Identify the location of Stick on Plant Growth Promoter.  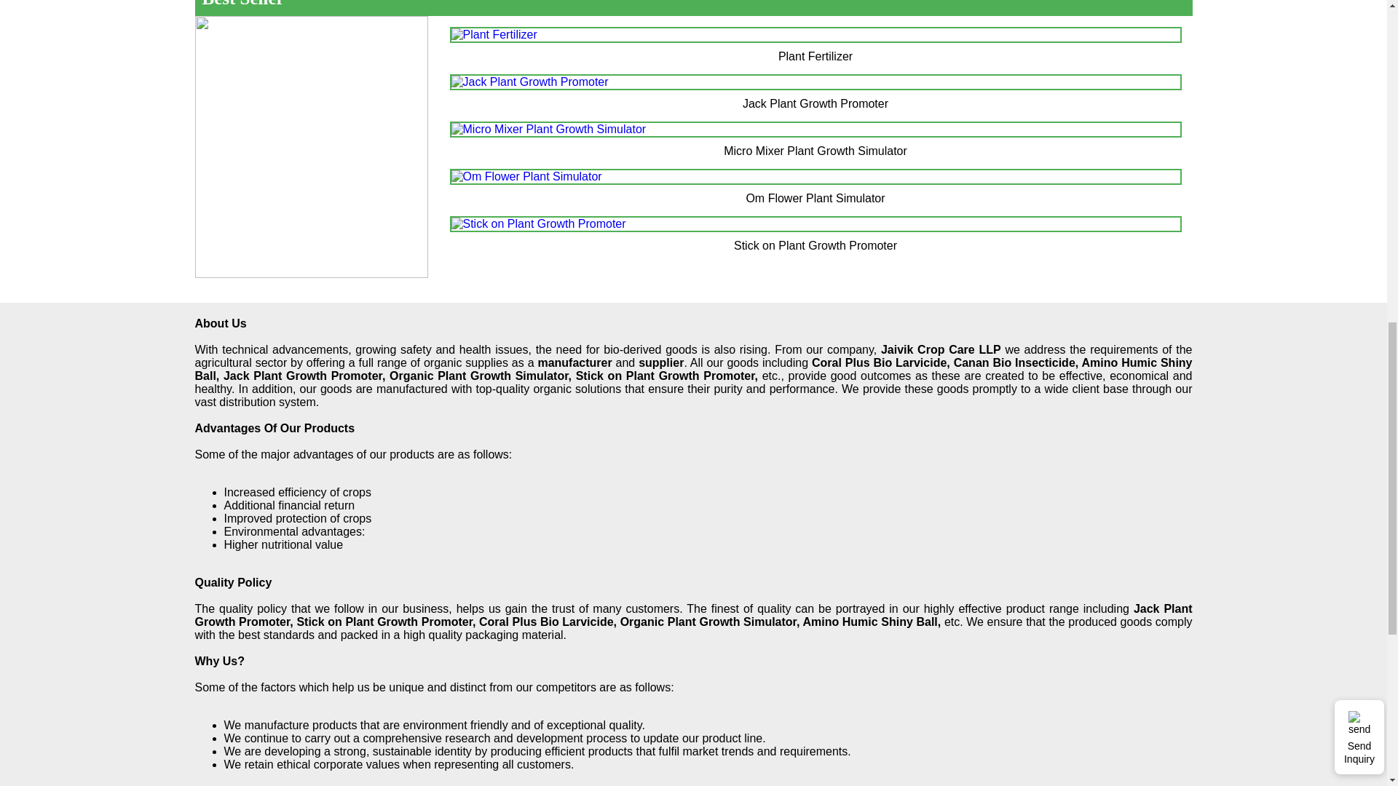
(539, 224).